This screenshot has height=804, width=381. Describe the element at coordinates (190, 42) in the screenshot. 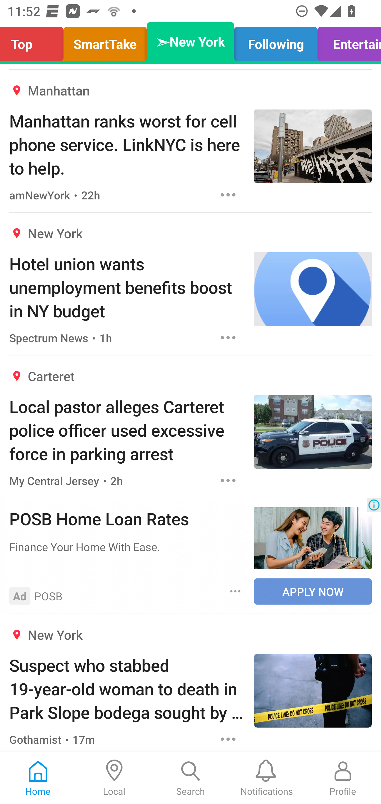

I see `➣New York` at that location.